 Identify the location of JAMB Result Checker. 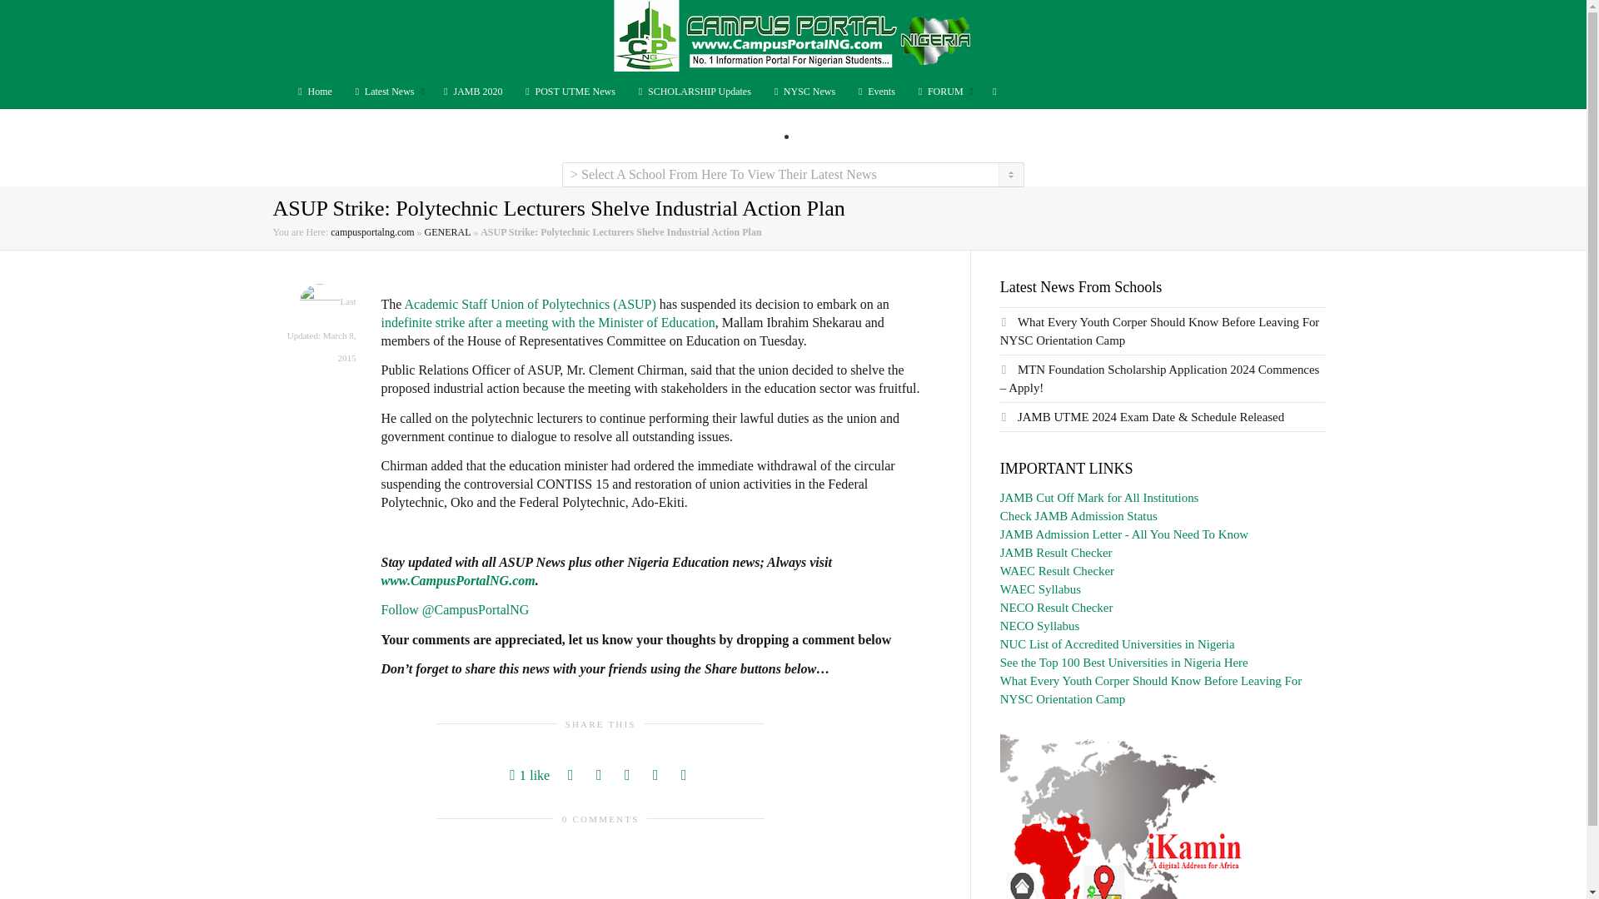
(1056, 552).